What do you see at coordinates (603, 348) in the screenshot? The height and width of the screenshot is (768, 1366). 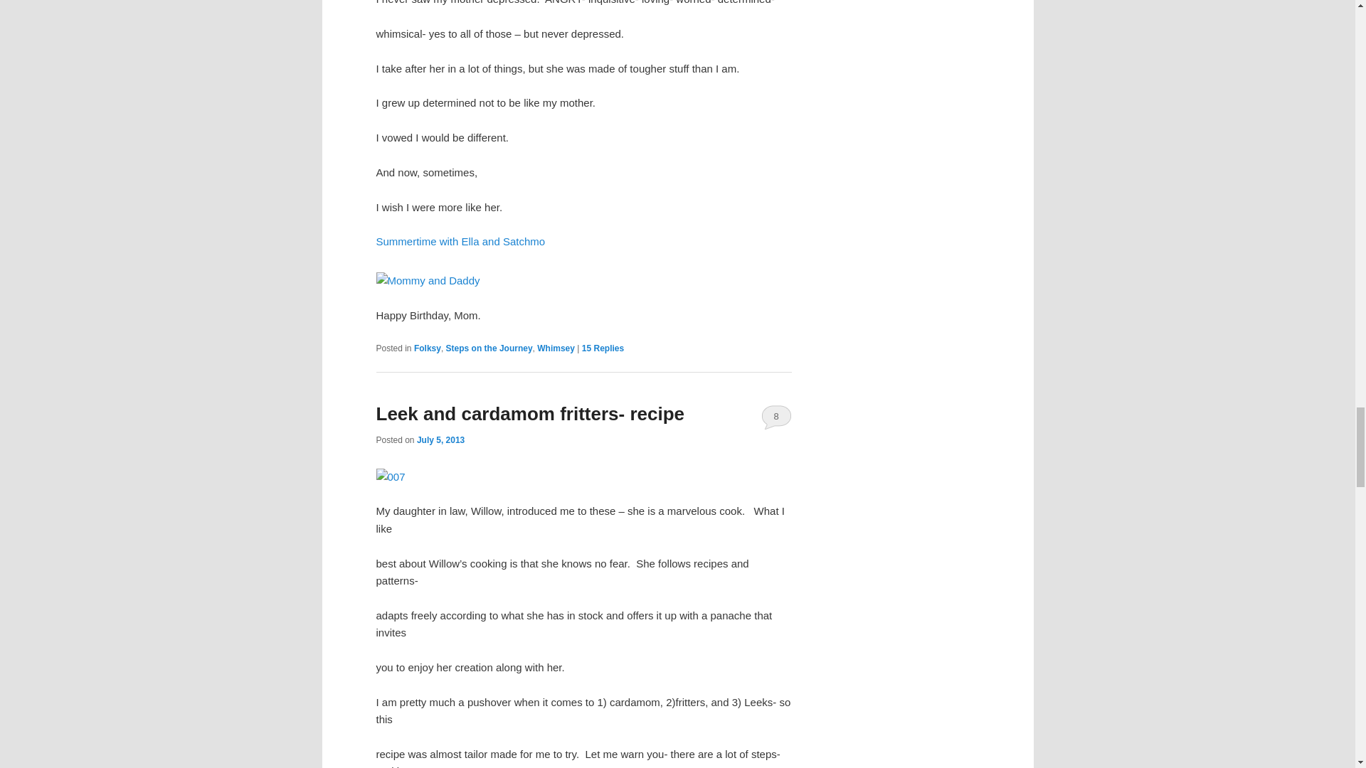 I see `15 Replies` at bounding box center [603, 348].